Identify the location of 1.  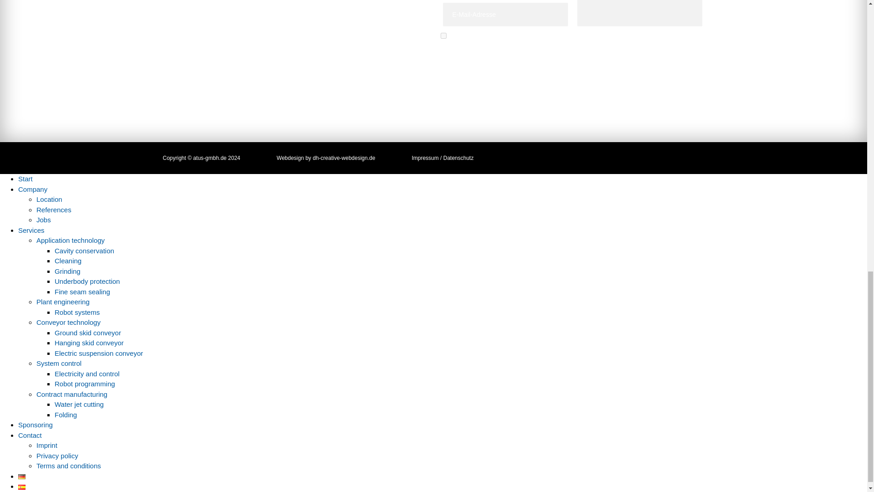
(443, 36).